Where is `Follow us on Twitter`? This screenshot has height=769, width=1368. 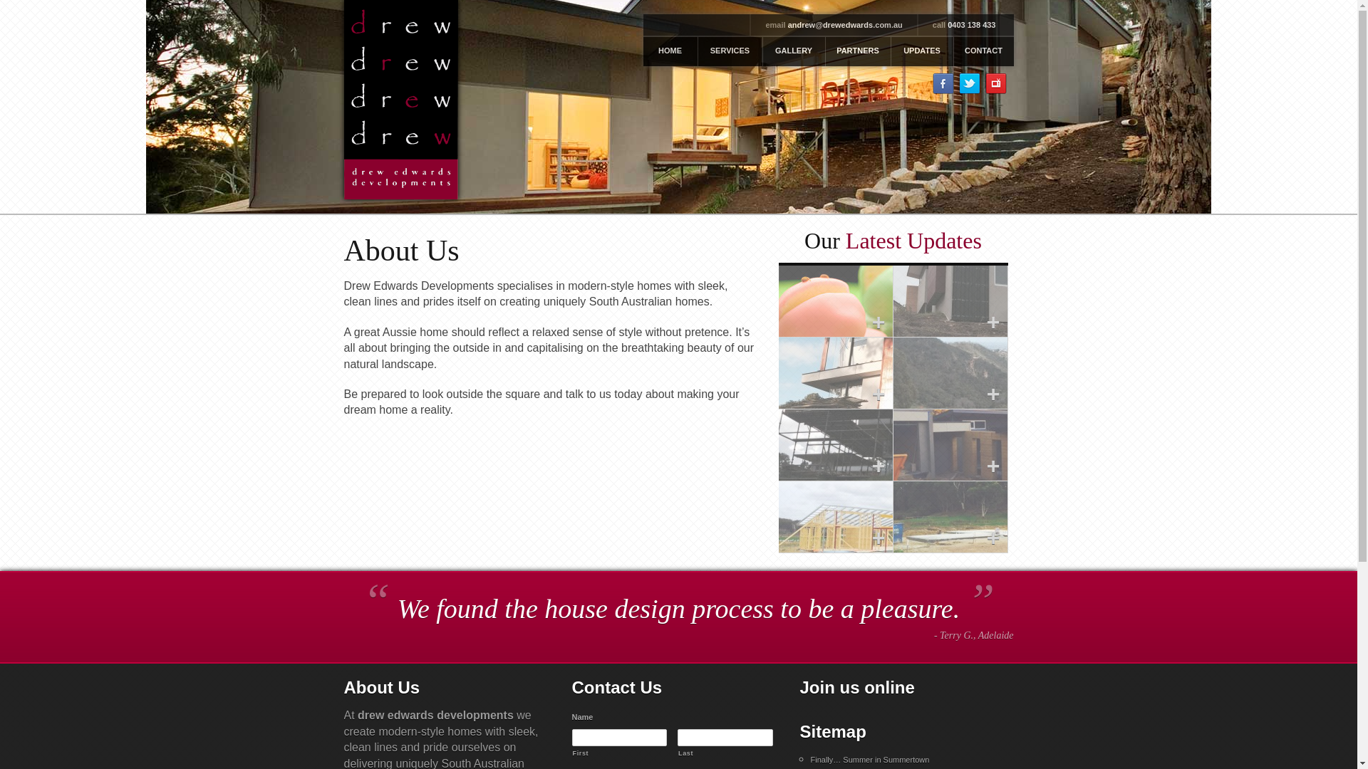 Follow us on Twitter is located at coordinates (970, 84).